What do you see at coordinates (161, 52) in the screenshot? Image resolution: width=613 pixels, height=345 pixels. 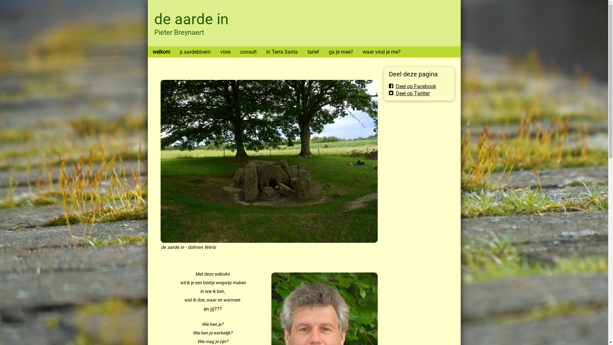 I see `welkom` at bounding box center [161, 52].